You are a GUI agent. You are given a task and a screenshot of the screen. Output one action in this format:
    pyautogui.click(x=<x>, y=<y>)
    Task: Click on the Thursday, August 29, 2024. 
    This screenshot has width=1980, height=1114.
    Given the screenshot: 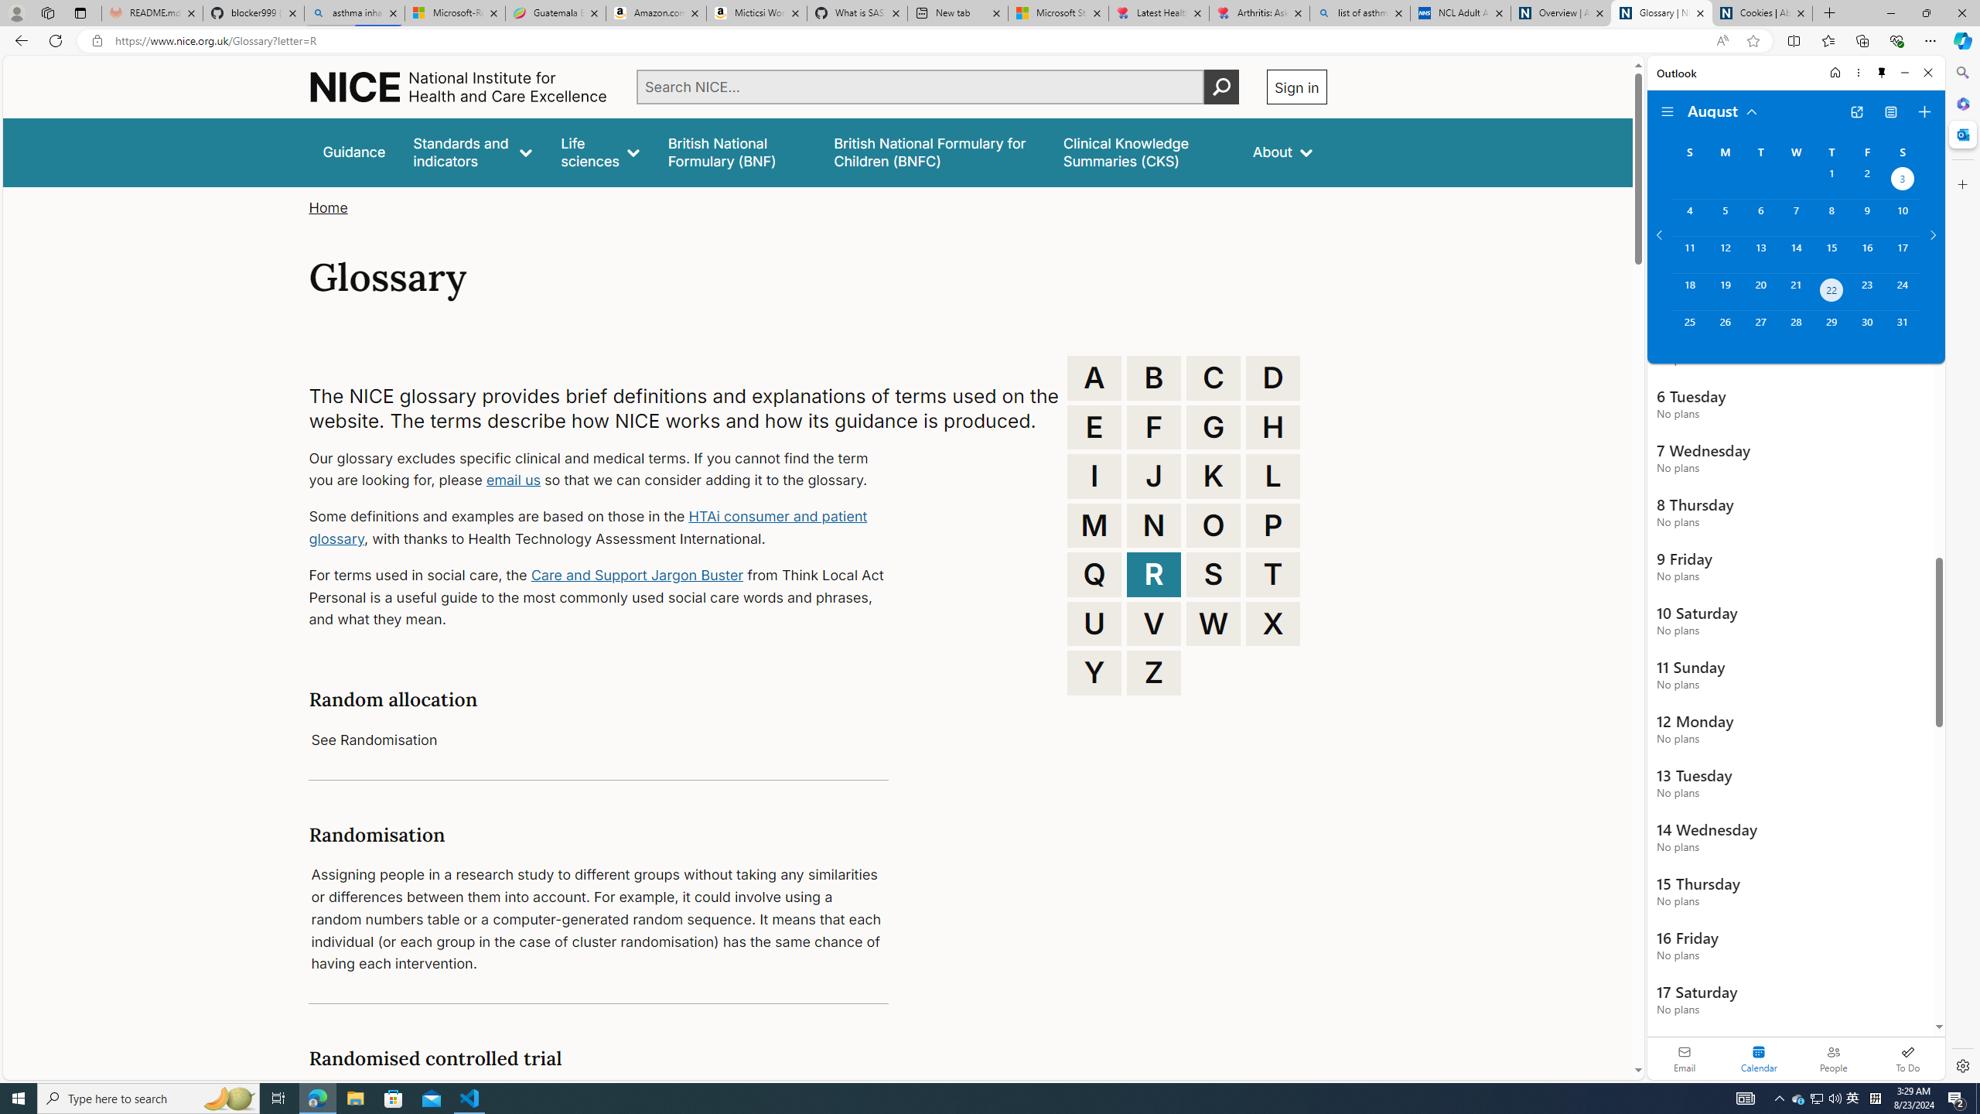 What is the action you would take?
    pyautogui.click(x=1831, y=329)
    